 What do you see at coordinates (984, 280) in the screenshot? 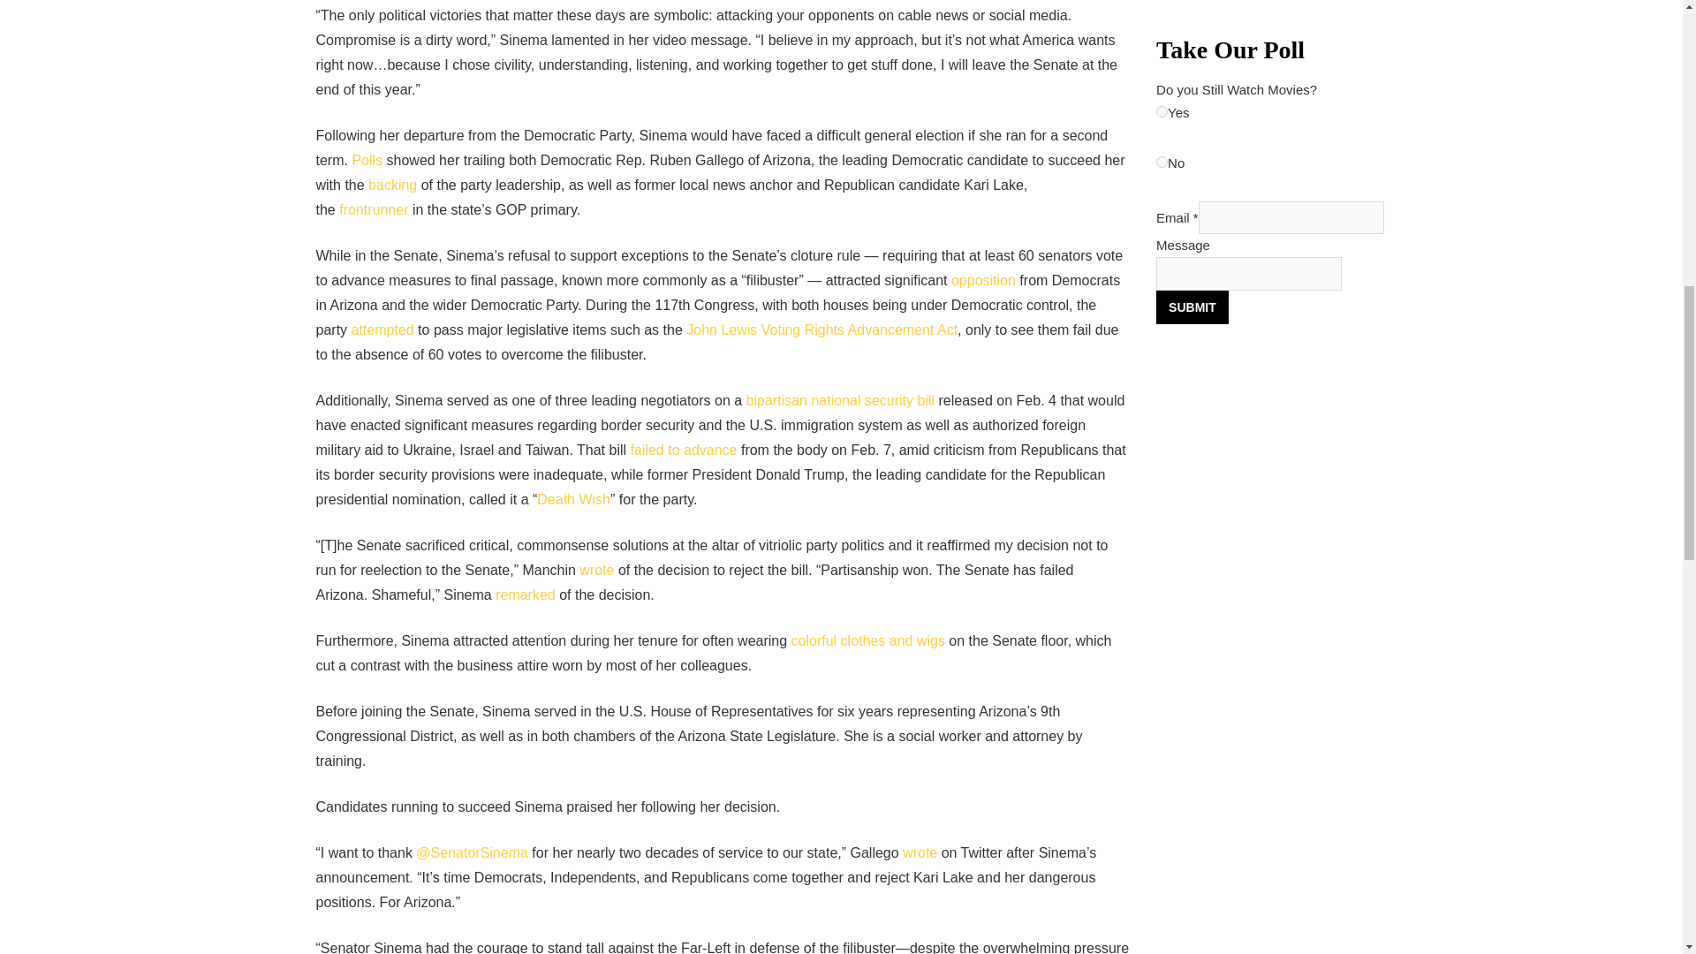
I see `opposition` at bounding box center [984, 280].